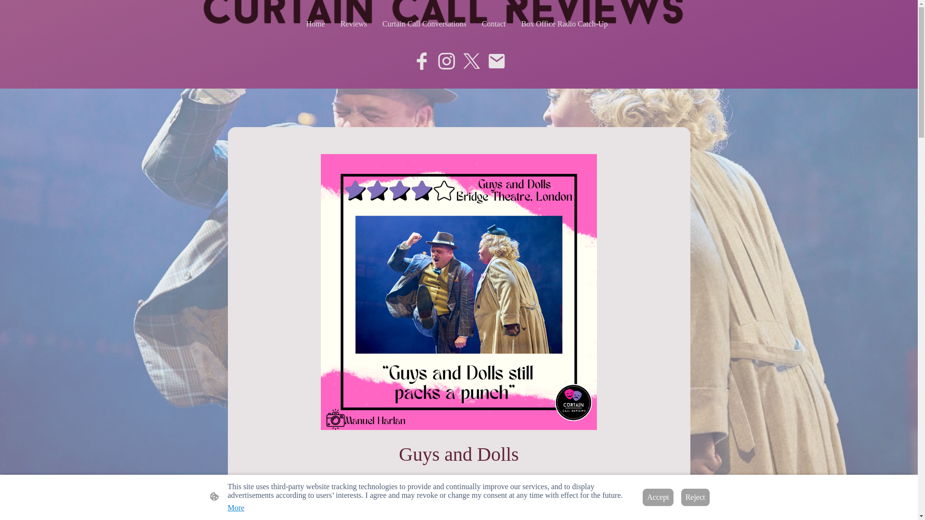 This screenshot has height=520, width=925. I want to click on Home, so click(316, 24).